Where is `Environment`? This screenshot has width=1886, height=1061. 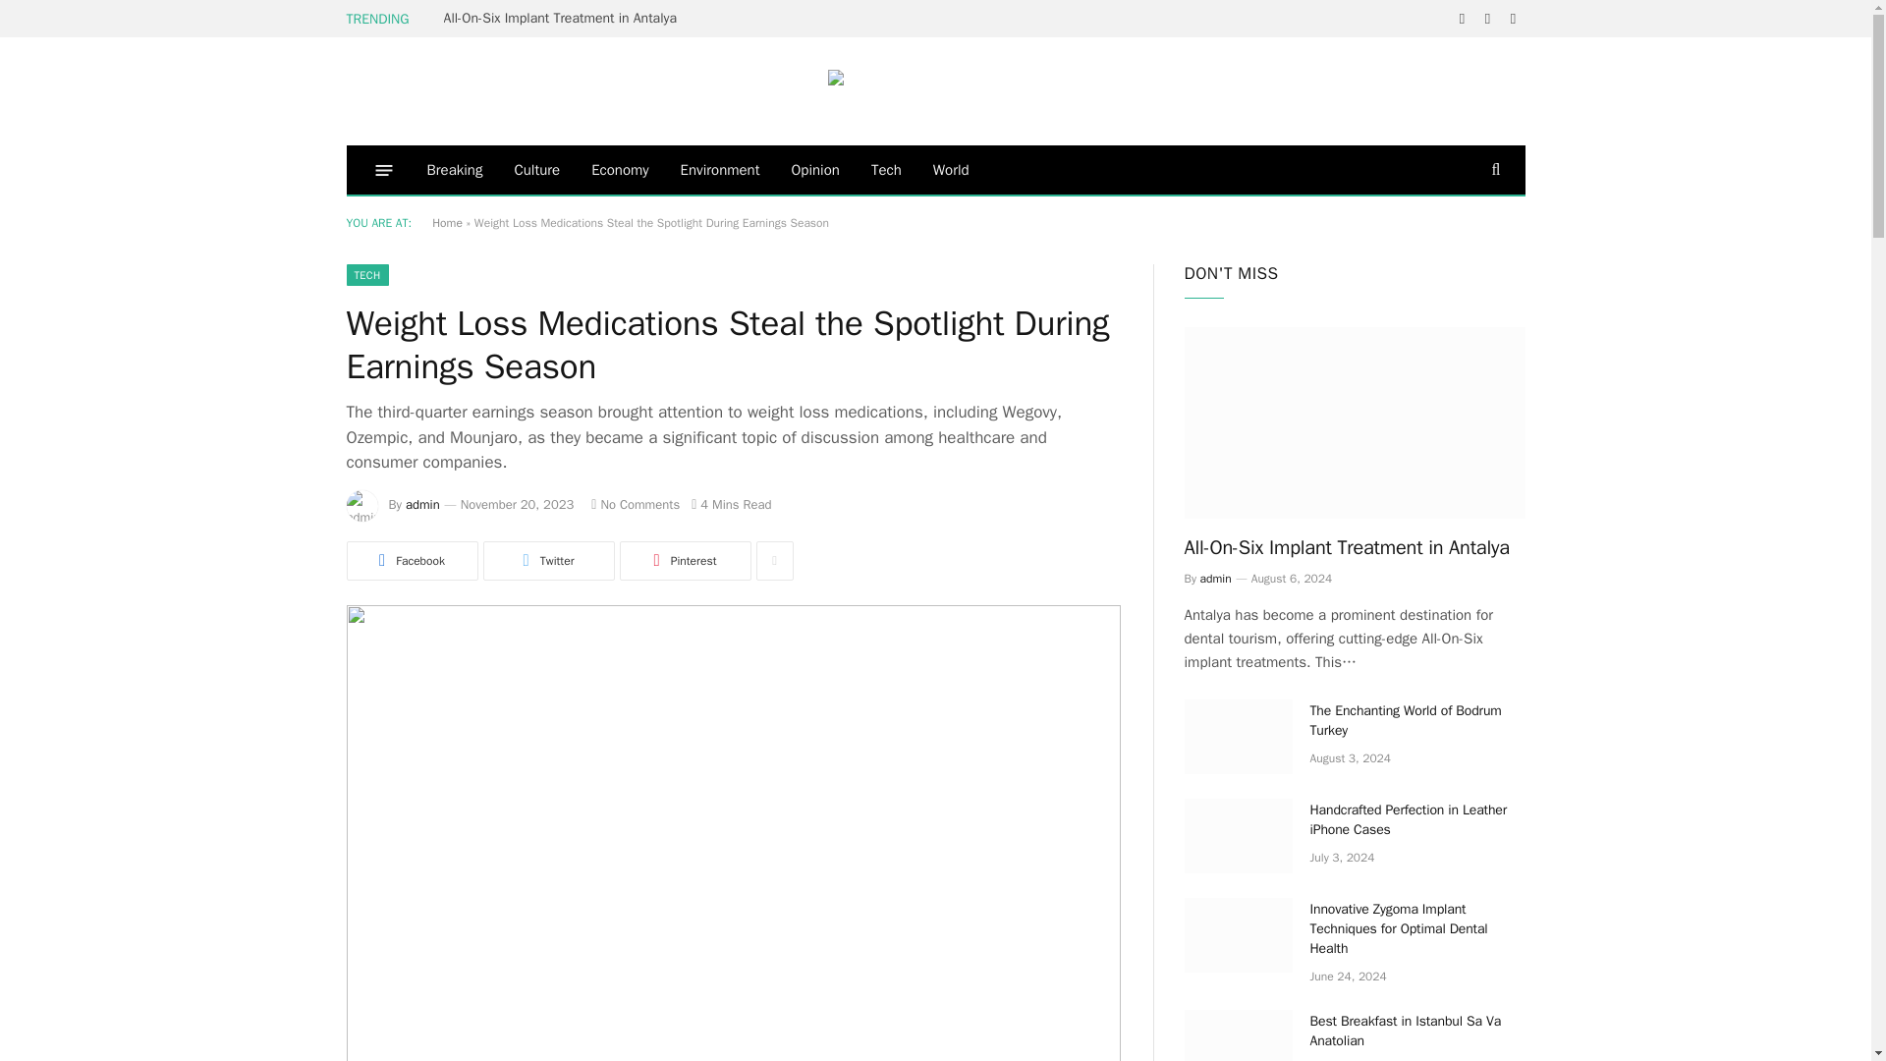 Environment is located at coordinates (720, 169).